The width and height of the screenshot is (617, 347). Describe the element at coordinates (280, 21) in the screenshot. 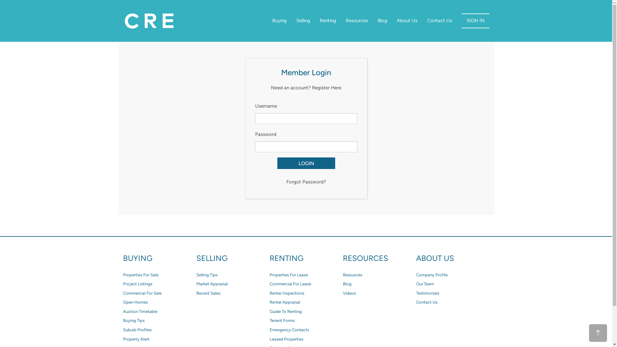

I see `Buying` at that location.